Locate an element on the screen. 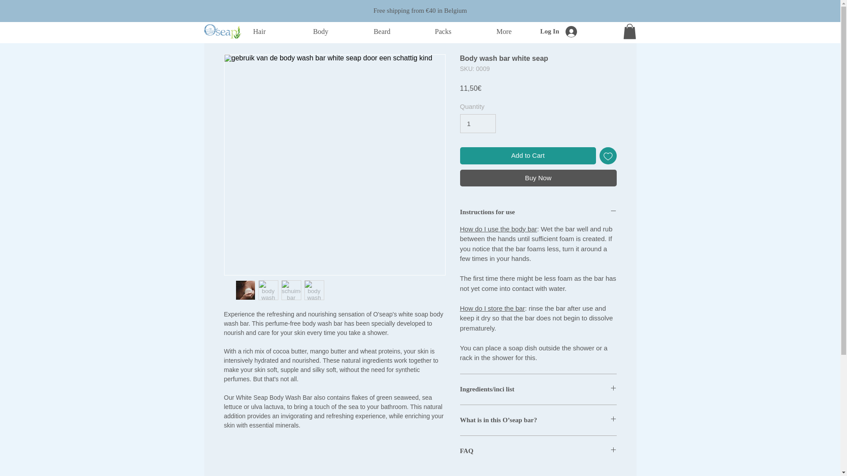 The image size is (847, 476). Instructions for use is located at coordinates (538, 212).